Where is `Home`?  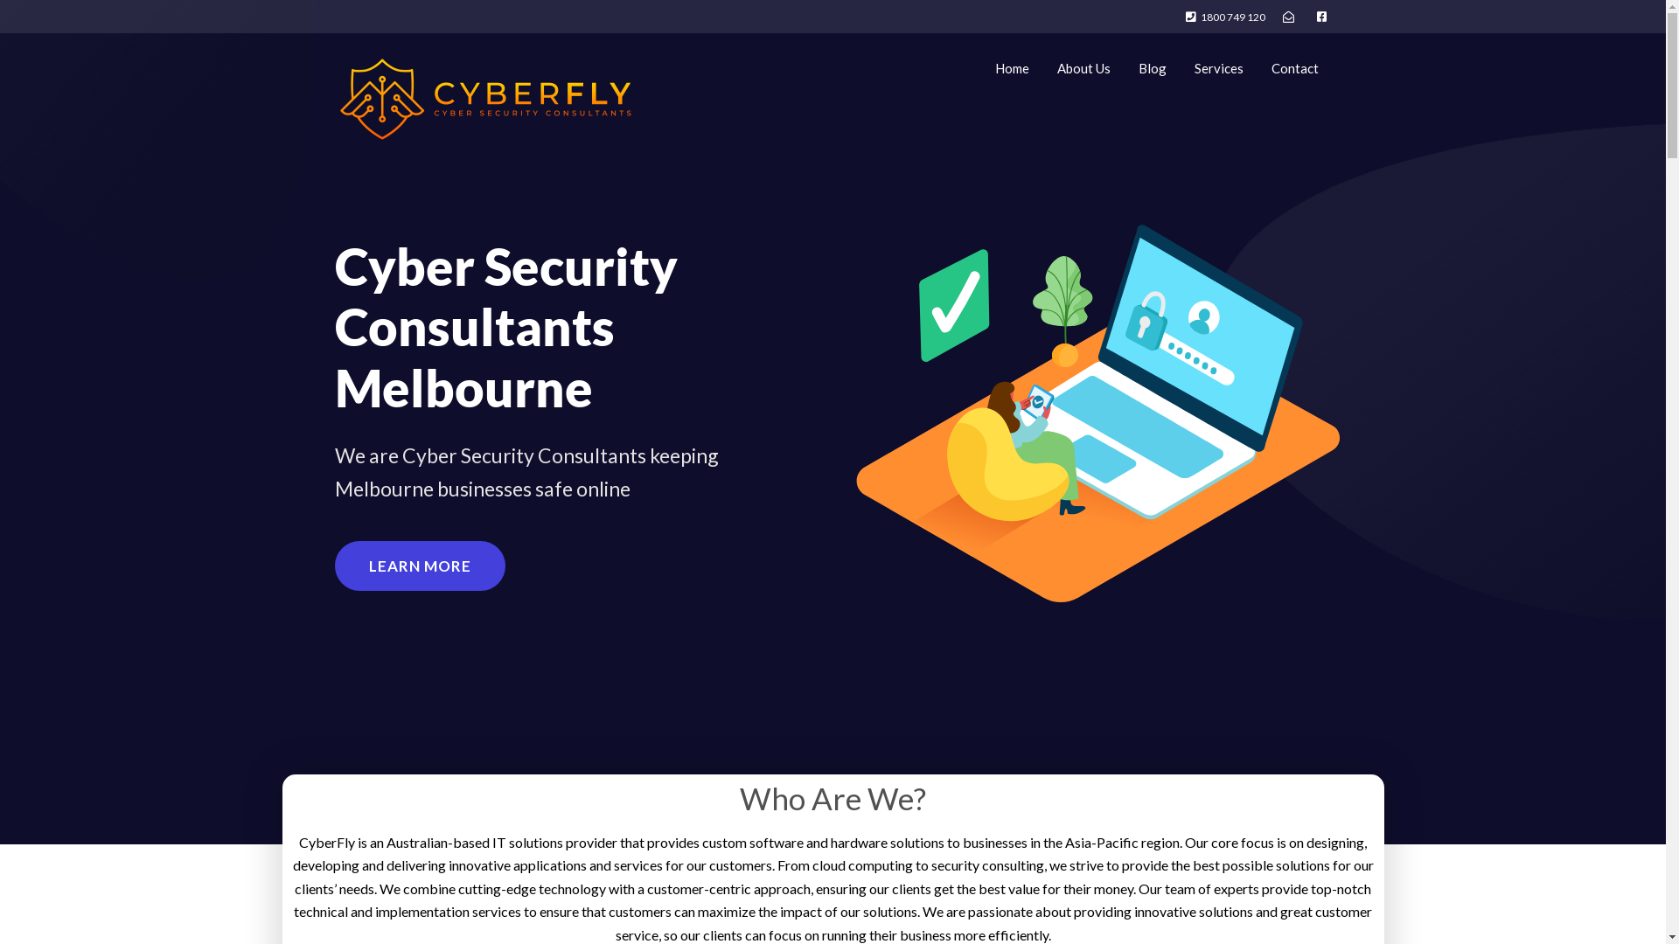 Home is located at coordinates (1013, 68).